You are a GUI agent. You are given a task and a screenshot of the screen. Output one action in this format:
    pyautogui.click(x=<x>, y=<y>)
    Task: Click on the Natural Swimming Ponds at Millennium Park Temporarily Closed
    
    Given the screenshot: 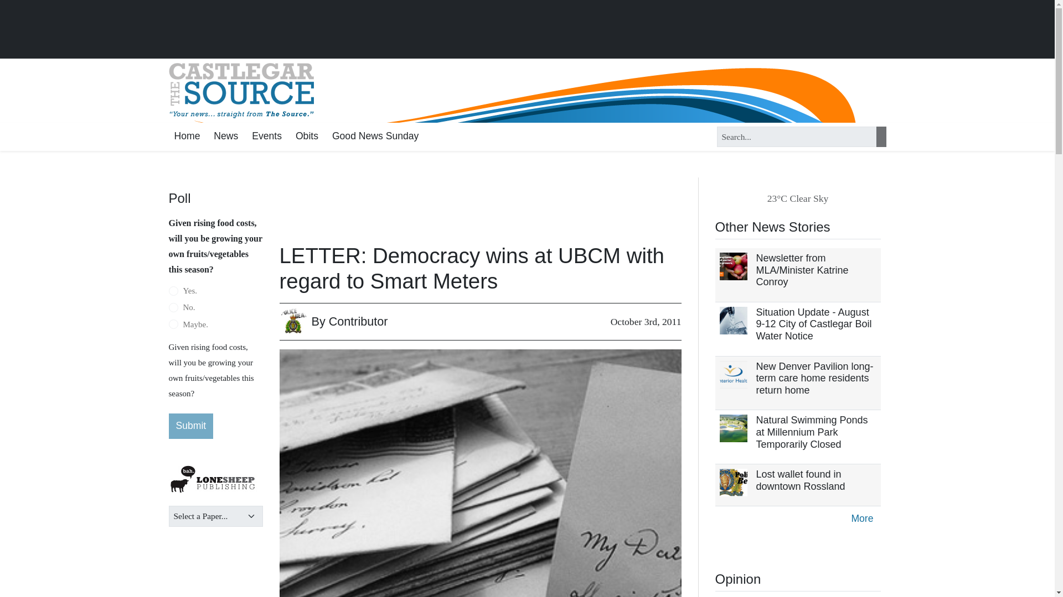 What is the action you would take?
    pyautogui.click(x=812, y=432)
    